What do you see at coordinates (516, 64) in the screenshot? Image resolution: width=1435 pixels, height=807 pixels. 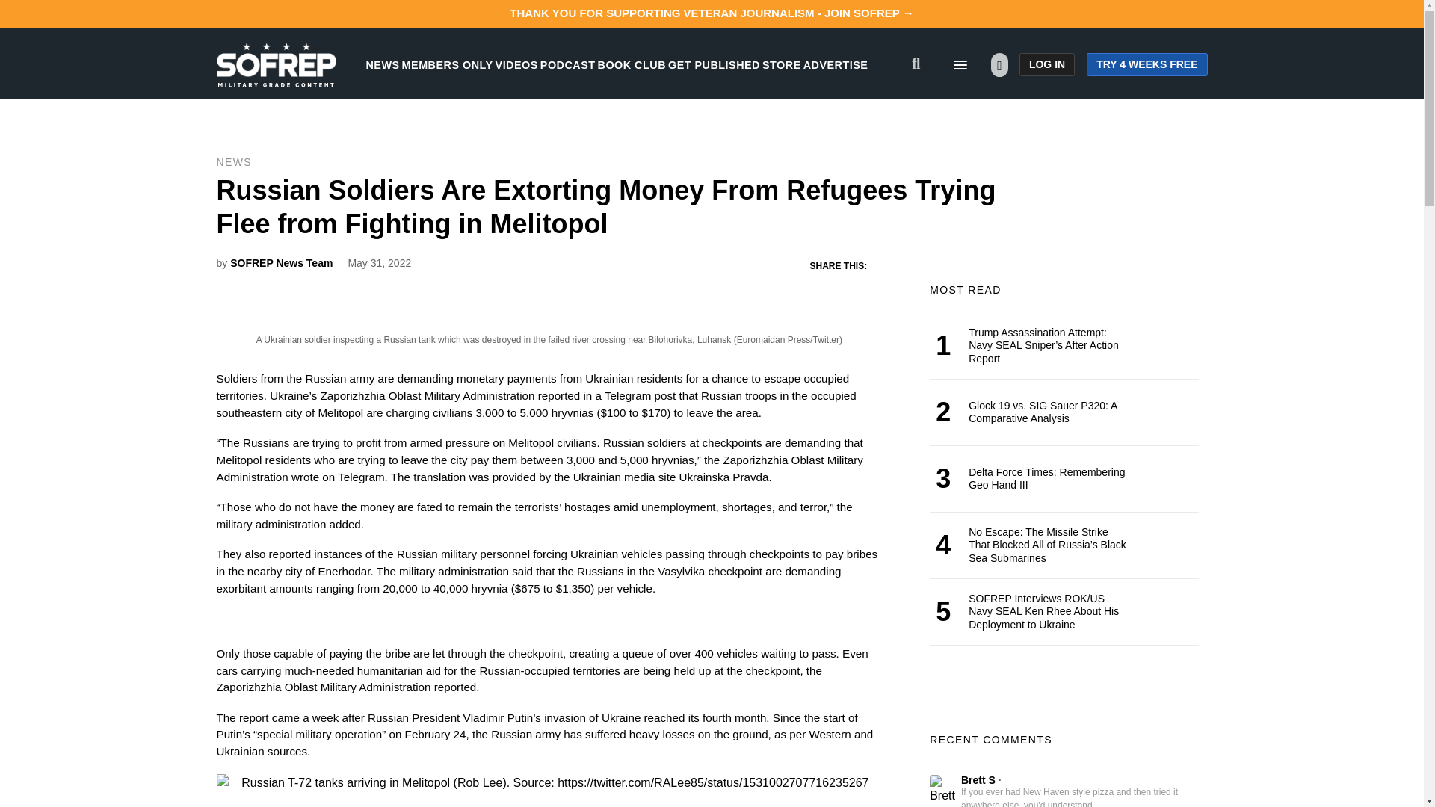 I see `VIDEOS` at bounding box center [516, 64].